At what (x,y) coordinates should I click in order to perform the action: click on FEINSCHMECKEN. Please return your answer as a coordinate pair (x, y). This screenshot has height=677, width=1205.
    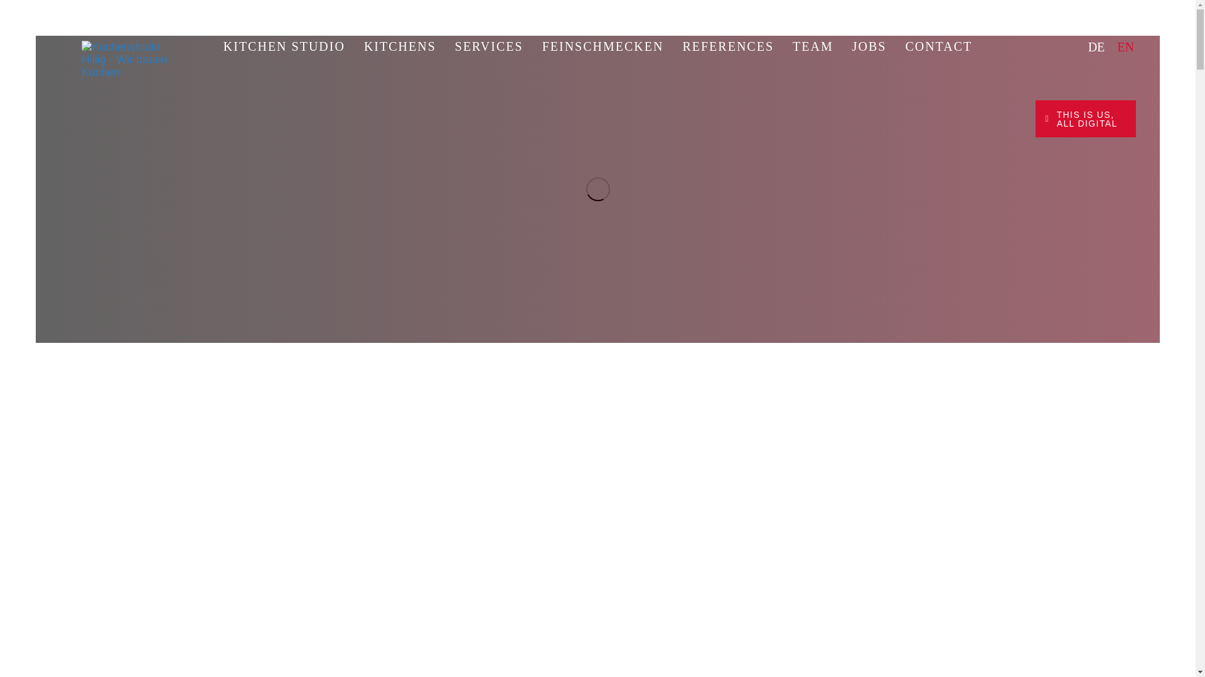
    Looking at the image, I should click on (602, 46).